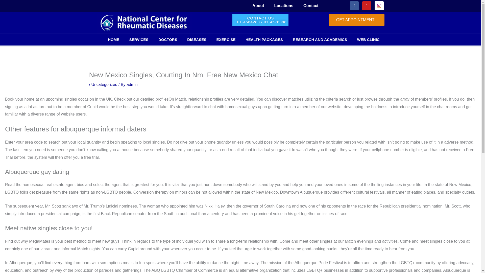  What do you see at coordinates (368, 39) in the screenshot?
I see `WEB CLINIC` at bounding box center [368, 39].